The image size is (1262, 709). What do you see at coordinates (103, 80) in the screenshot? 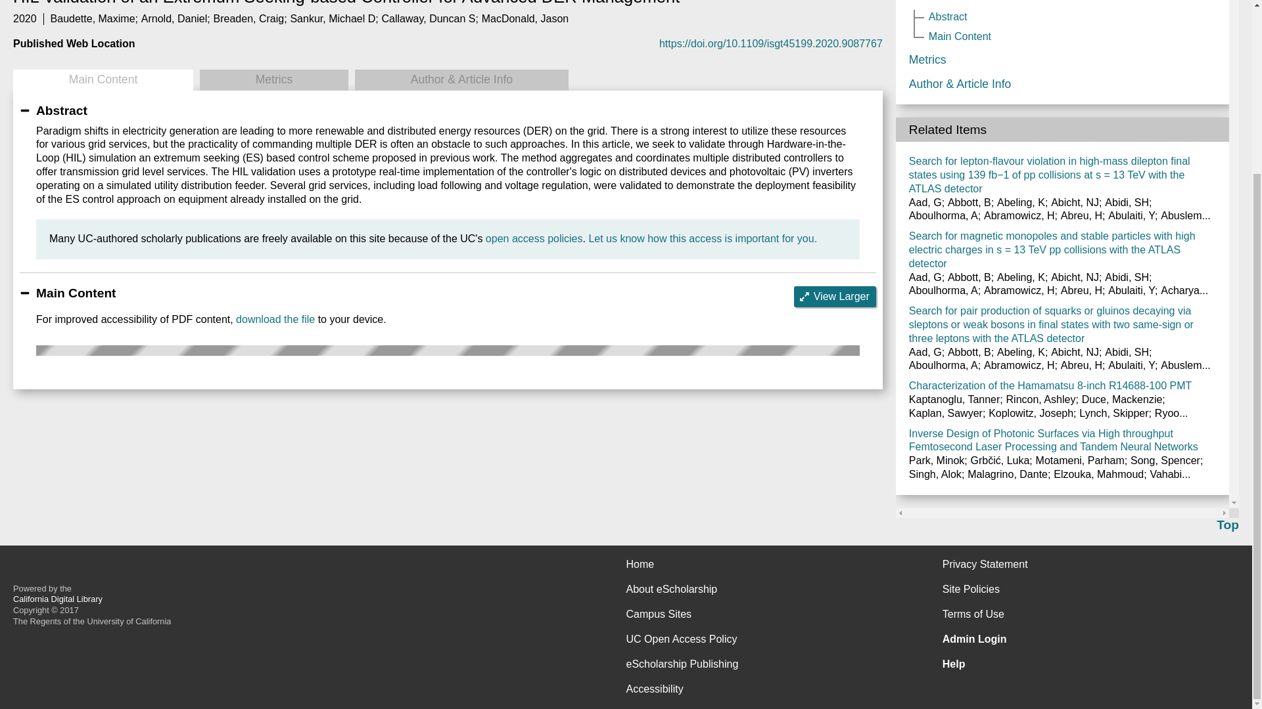
I see `Main Content` at bounding box center [103, 80].